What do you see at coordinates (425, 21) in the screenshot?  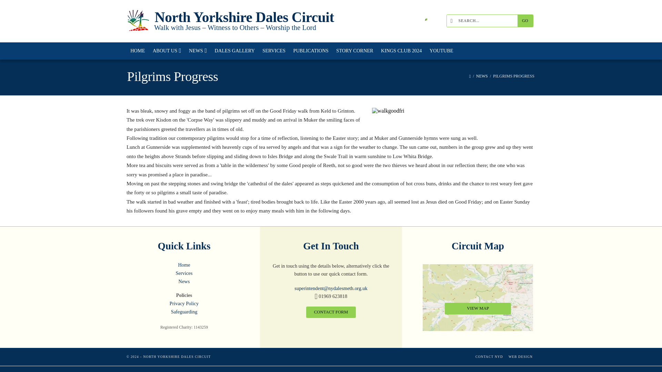 I see `Visit our Facebook Page` at bounding box center [425, 21].